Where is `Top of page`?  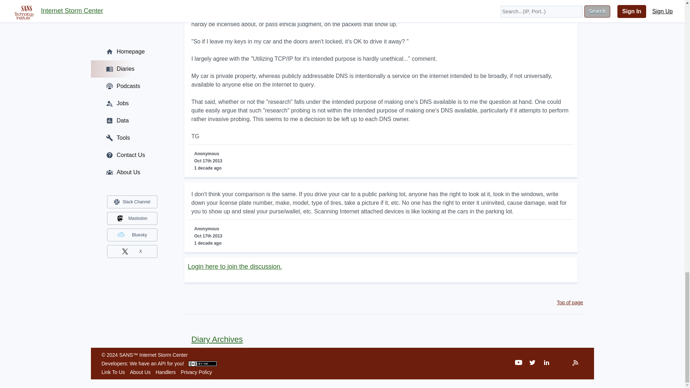
Top of page is located at coordinates (570, 302).